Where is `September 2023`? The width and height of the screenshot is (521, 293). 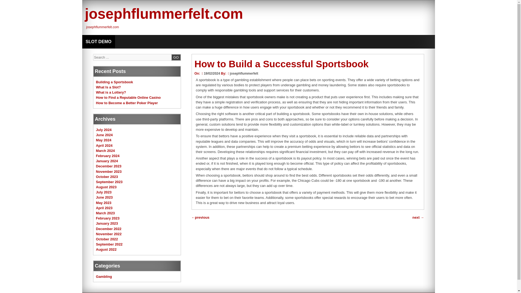
September 2023 is located at coordinates (109, 182).